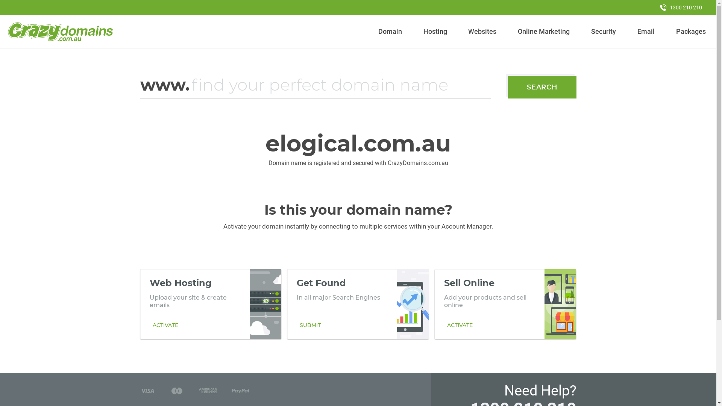  What do you see at coordinates (646, 32) in the screenshot?
I see `Email` at bounding box center [646, 32].